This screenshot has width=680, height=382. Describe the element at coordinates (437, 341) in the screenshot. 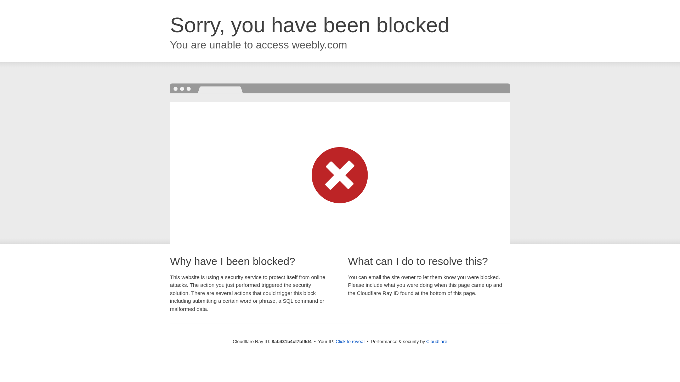

I see `Cloudflare` at that location.